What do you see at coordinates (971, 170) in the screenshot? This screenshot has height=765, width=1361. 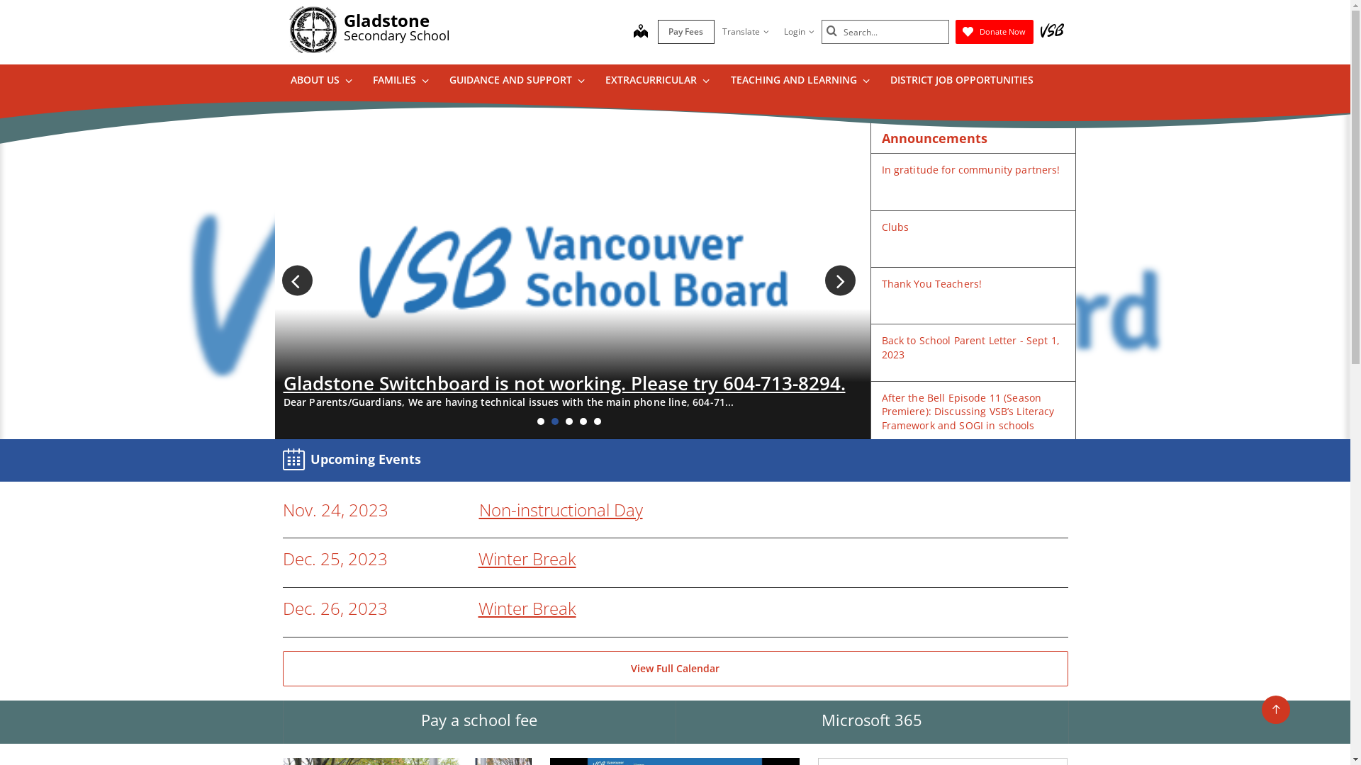 I see `In gratitude for community partners!` at bounding box center [971, 170].